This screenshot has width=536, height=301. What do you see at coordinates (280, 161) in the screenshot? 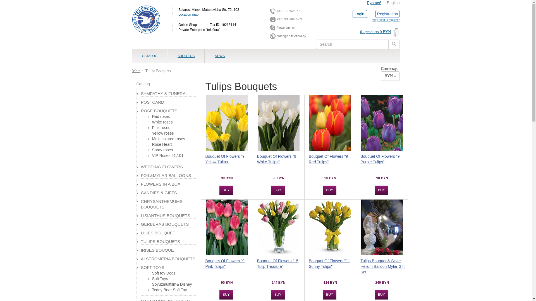
I see `Bouquet Of Flowers "9 White Tulips"` at bounding box center [280, 161].